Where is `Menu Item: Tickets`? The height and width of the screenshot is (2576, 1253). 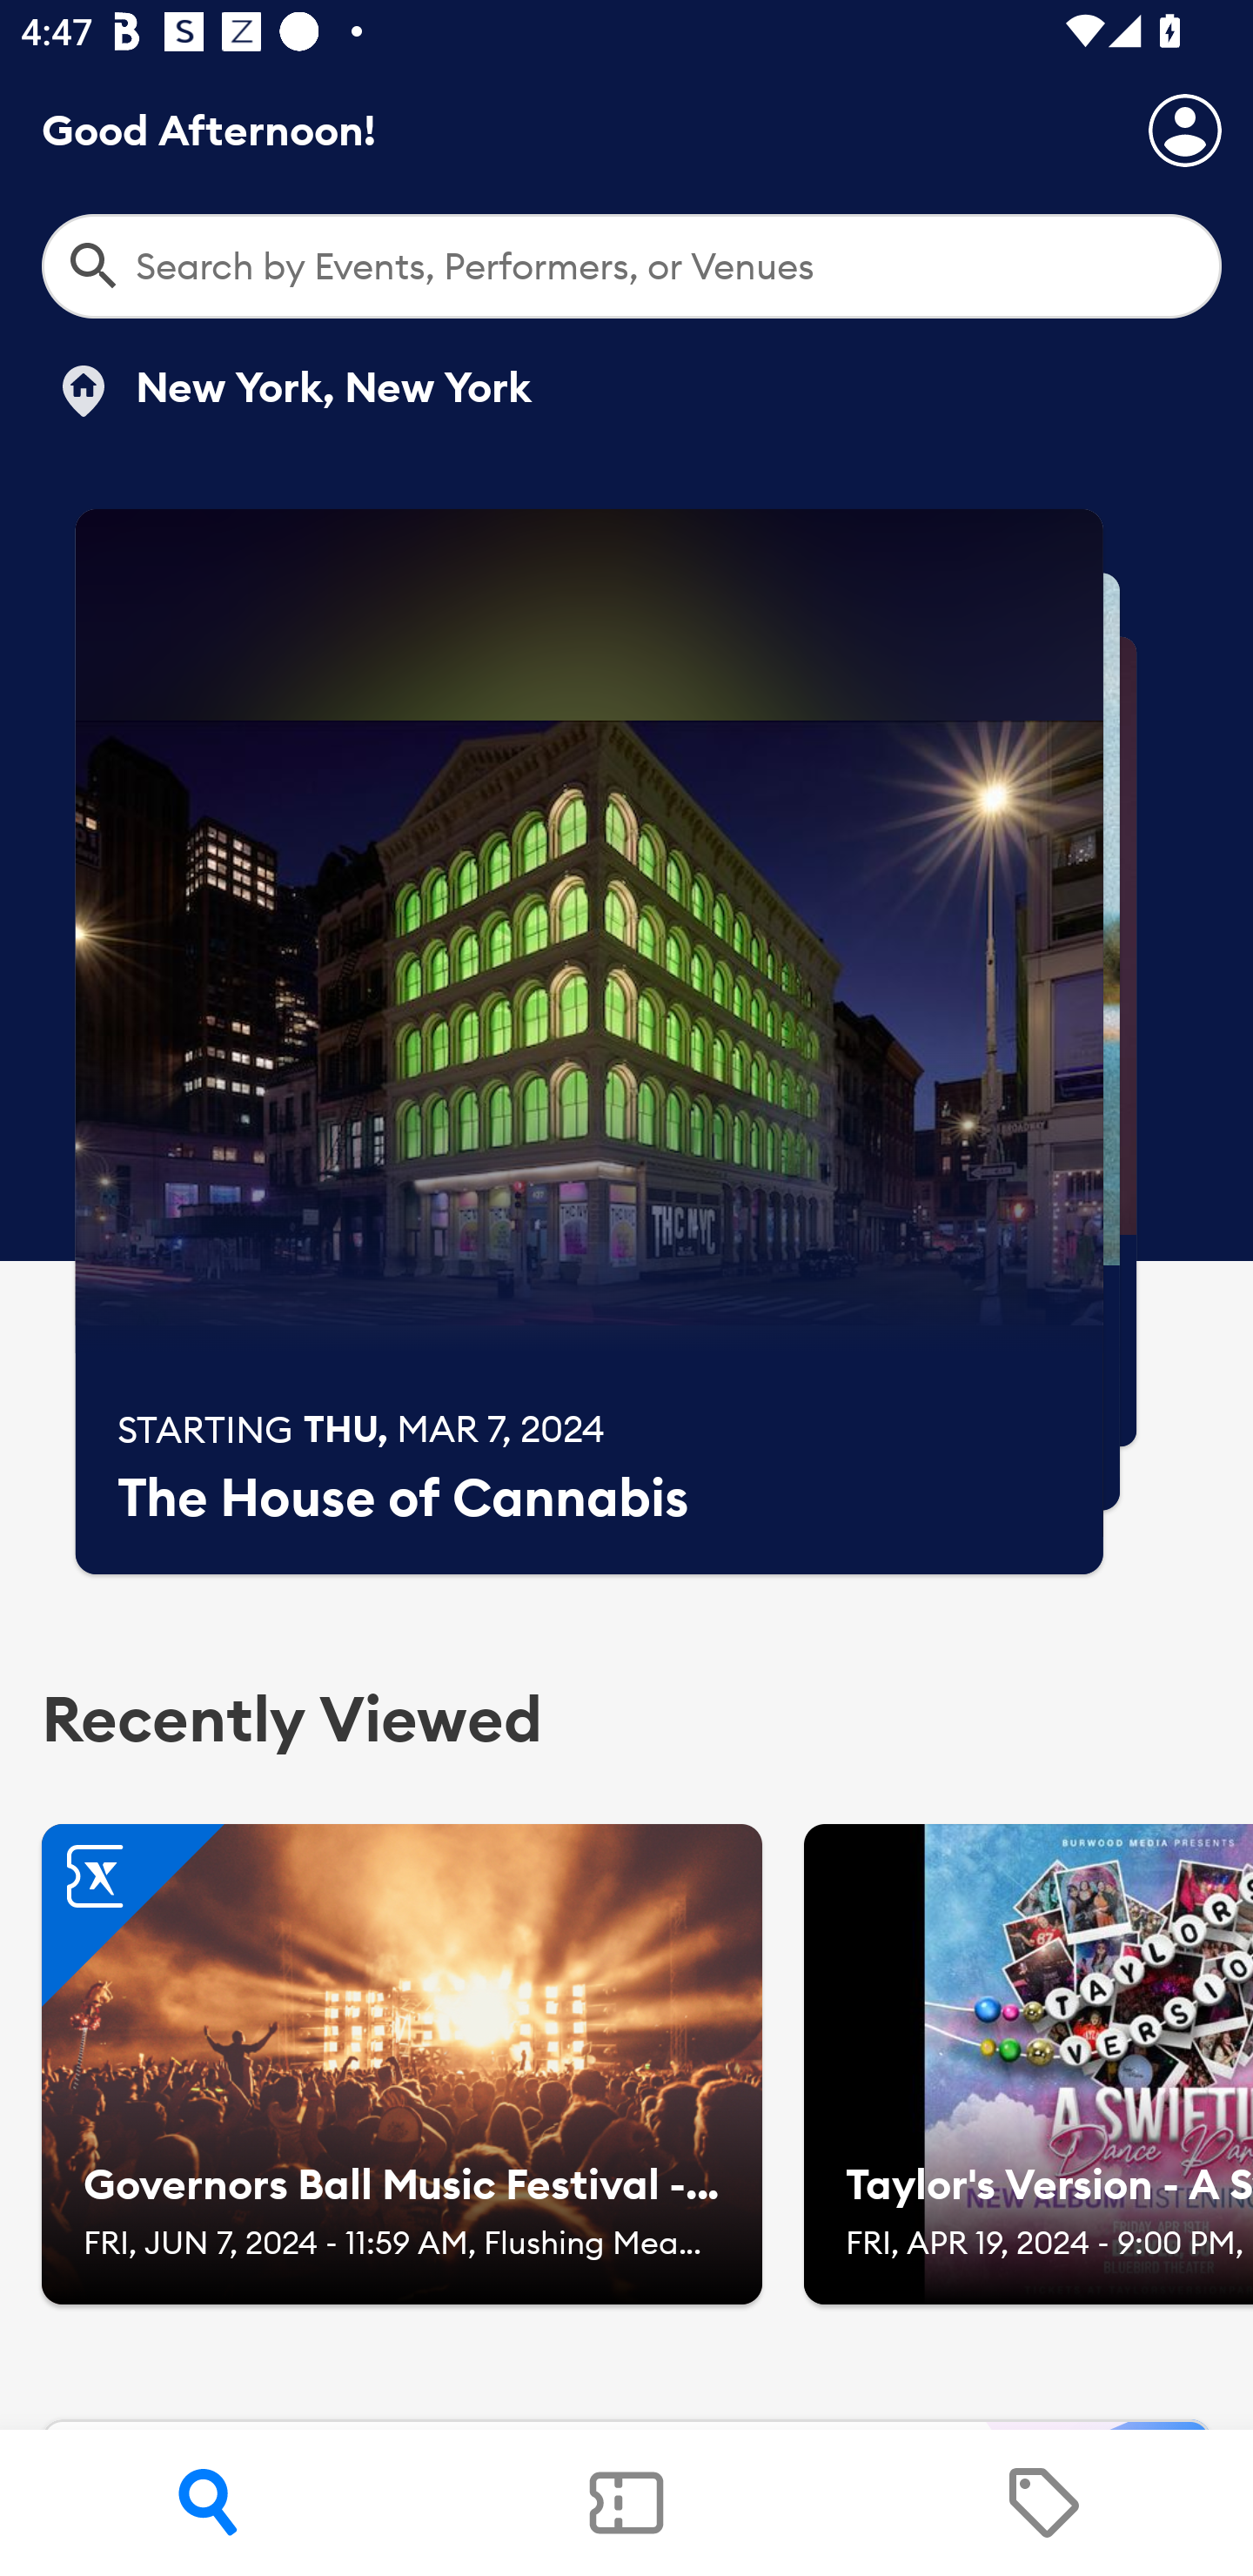 Menu Item: Tickets is located at coordinates (626, 2503).